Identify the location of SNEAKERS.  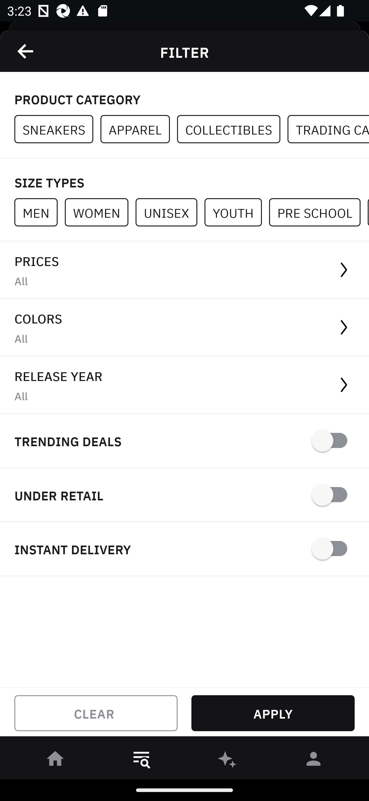
(57, 129).